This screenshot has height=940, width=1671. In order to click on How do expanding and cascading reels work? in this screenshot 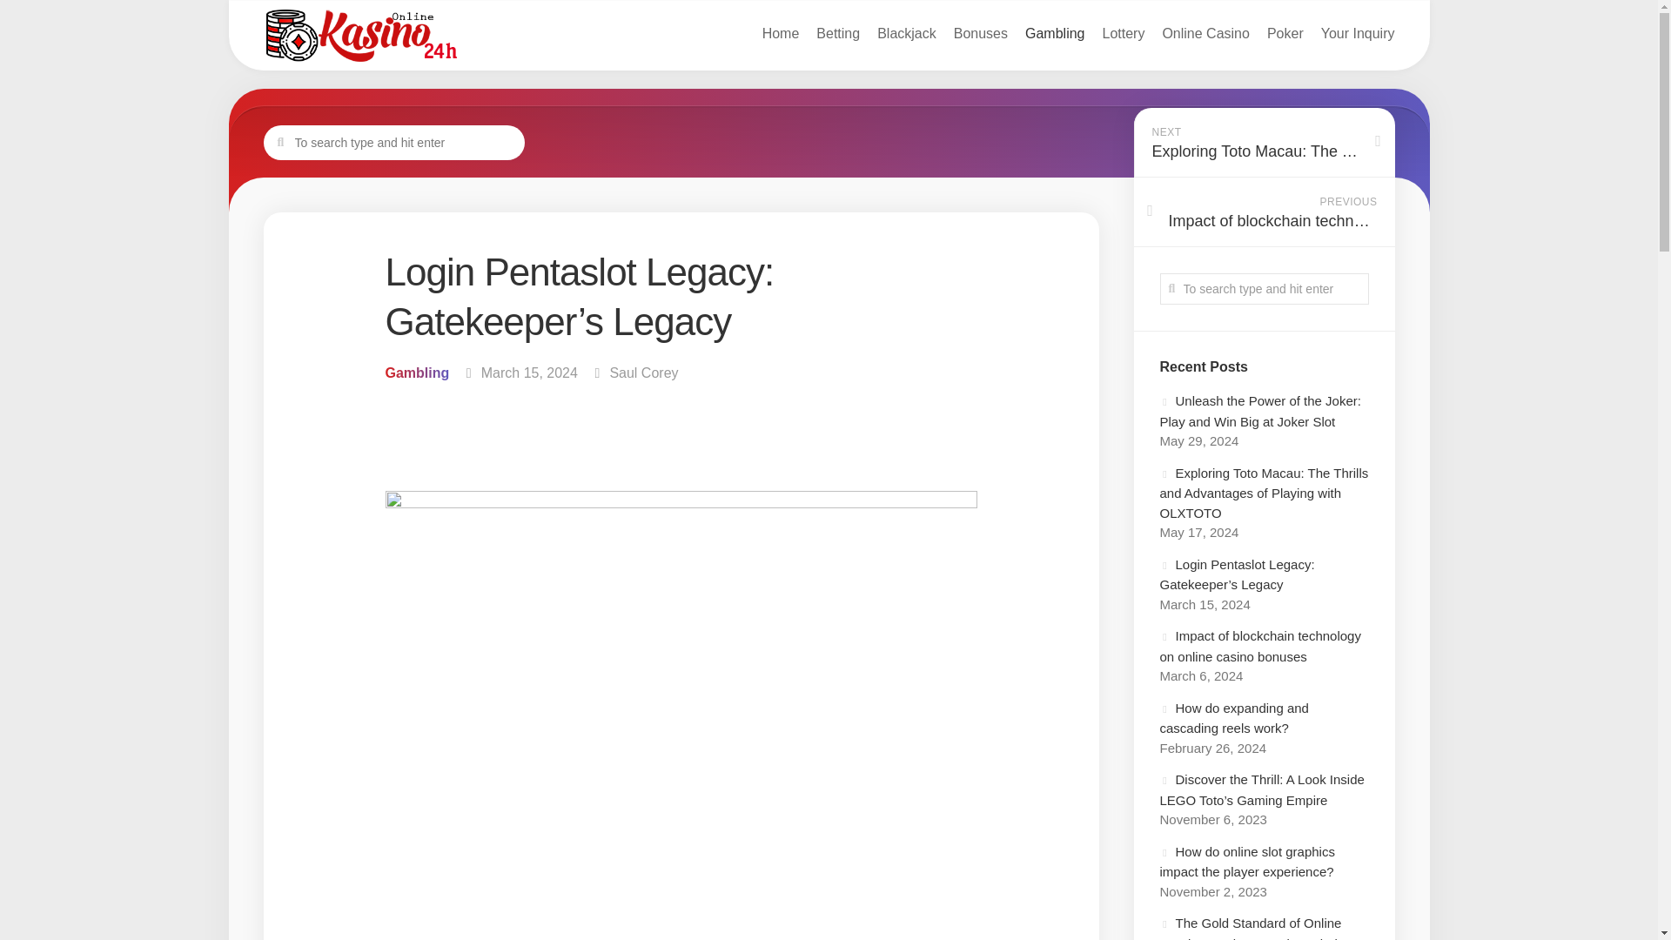, I will do `click(1234, 717)`.